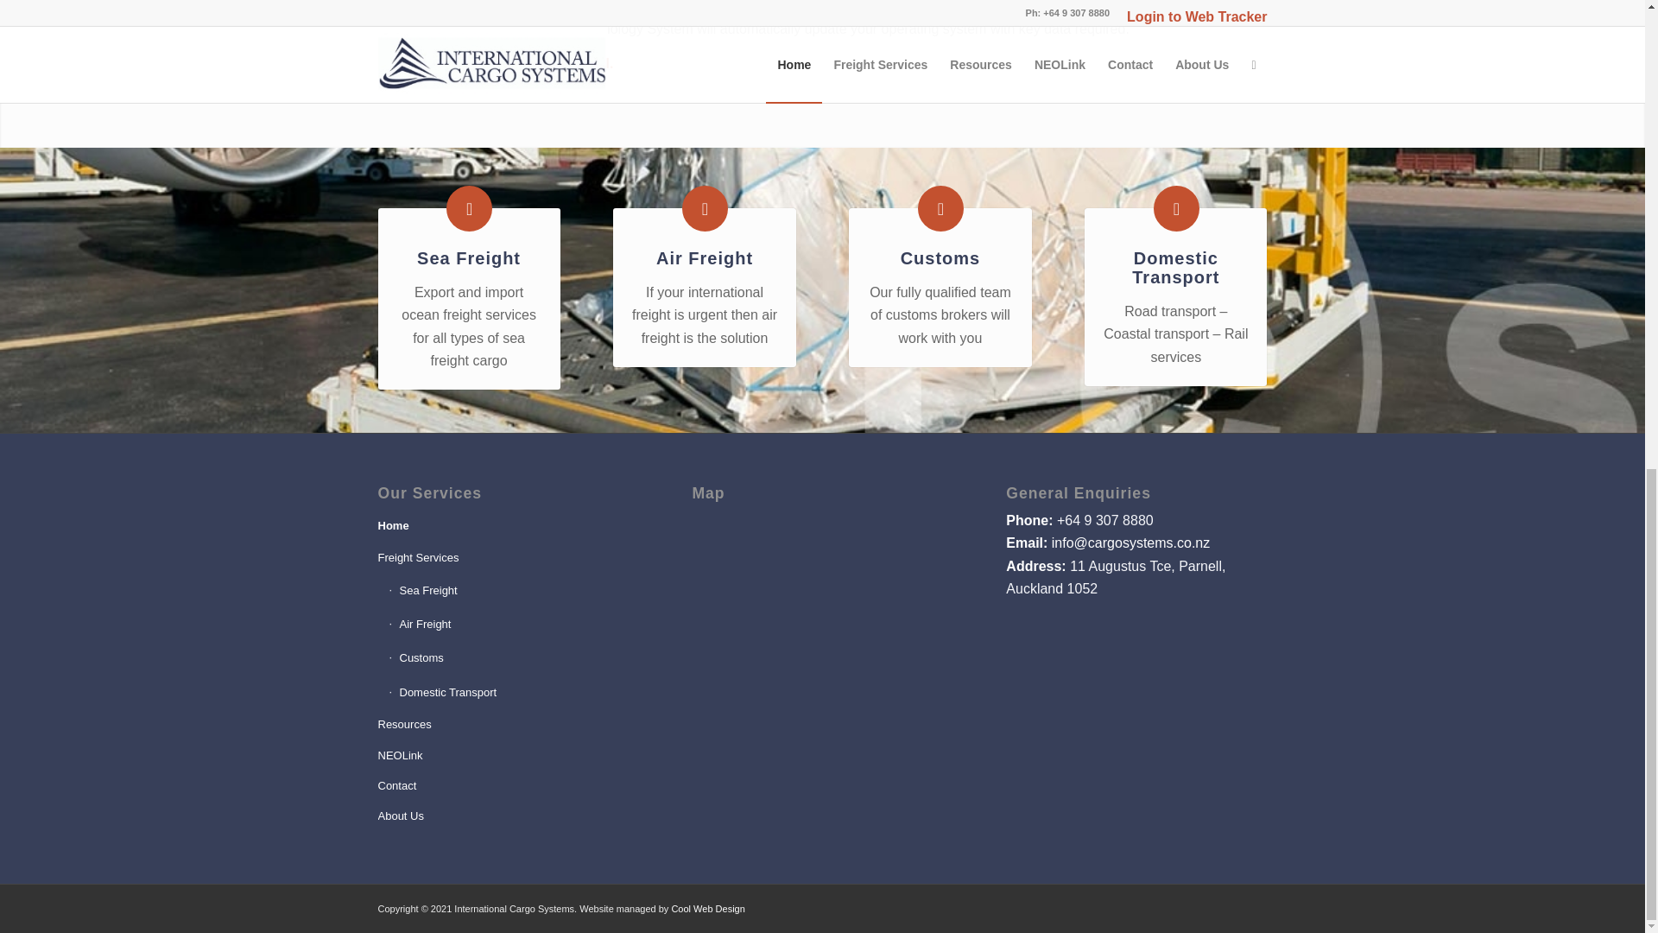 Image resolution: width=1658 pixels, height=933 pixels. Describe the element at coordinates (940, 207) in the screenshot. I see `Customs` at that location.